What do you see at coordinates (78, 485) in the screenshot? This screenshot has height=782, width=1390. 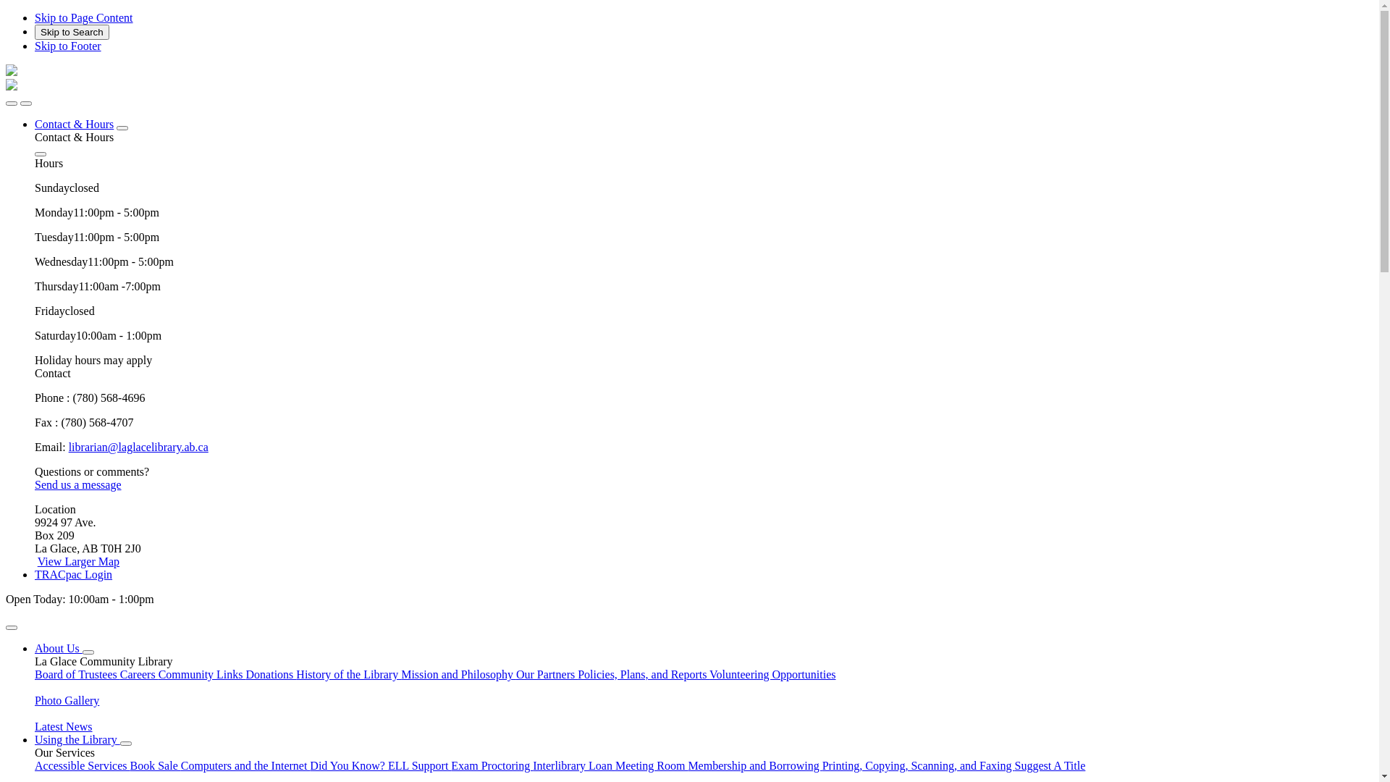 I see `Send us a message` at bounding box center [78, 485].